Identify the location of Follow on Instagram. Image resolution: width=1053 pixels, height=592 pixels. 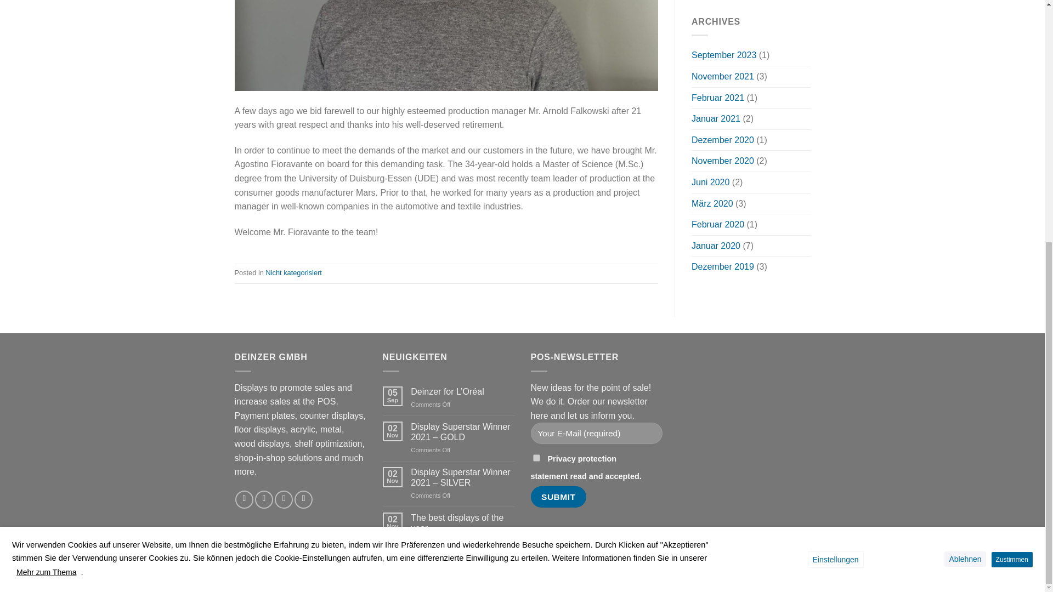
(263, 499).